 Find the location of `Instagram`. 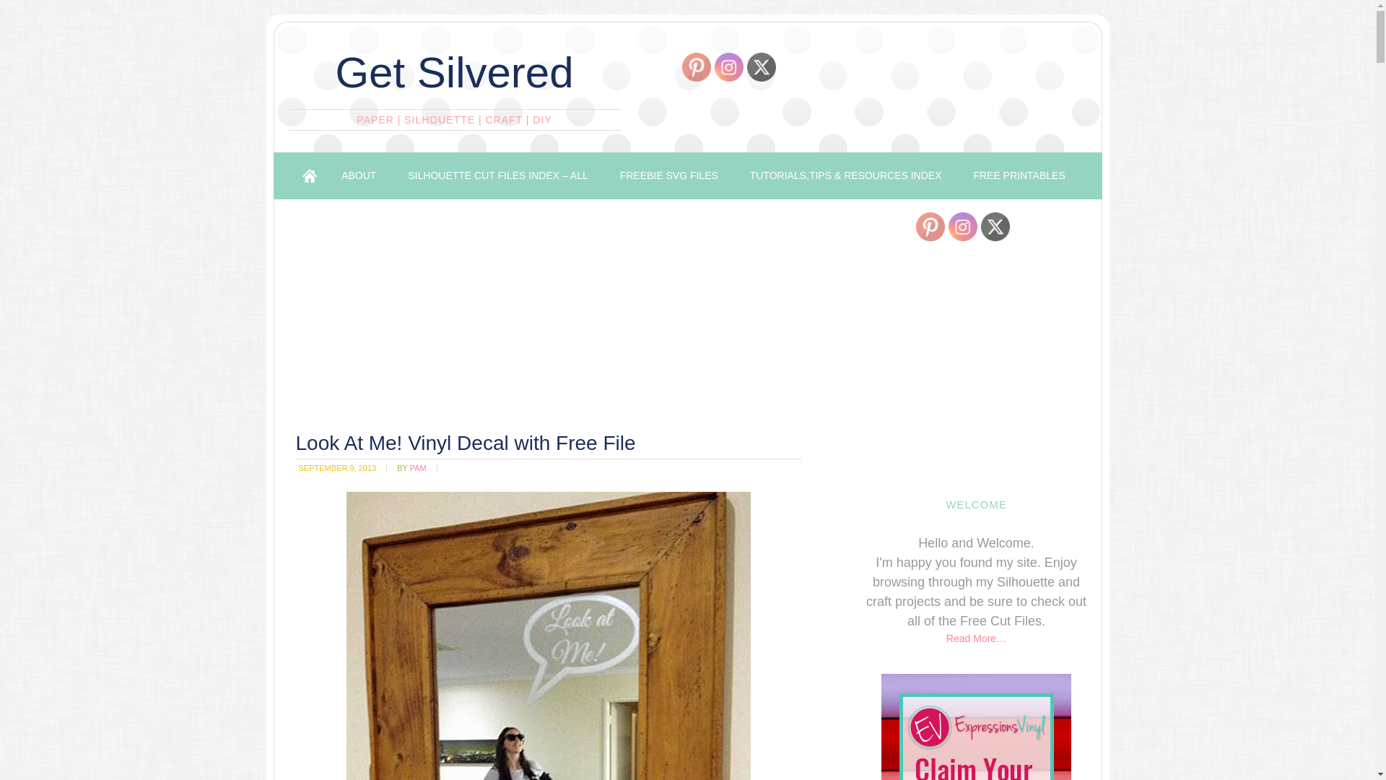

Instagram is located at coordinates (729, 67).